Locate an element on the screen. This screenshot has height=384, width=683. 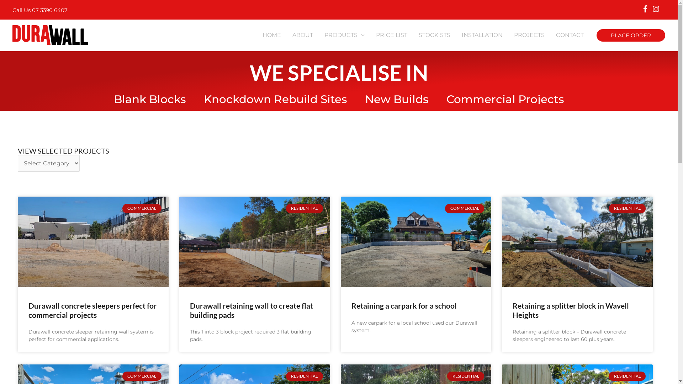
CONTACT is located at coordinates (570, 35).